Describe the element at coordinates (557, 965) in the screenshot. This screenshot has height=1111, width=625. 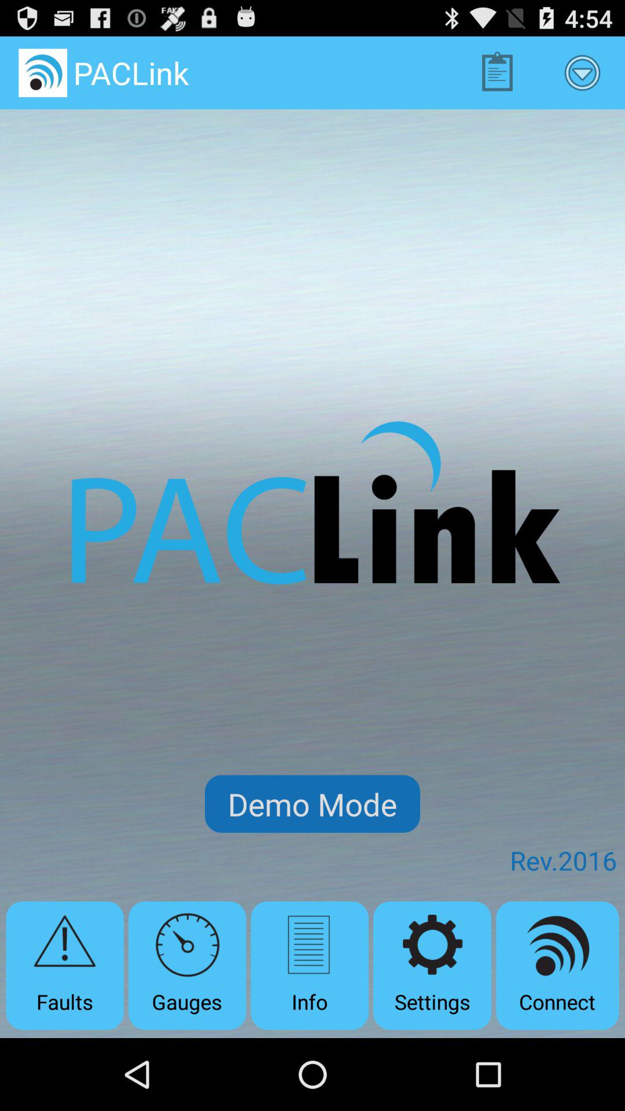
I see `press connect icon` at that location.